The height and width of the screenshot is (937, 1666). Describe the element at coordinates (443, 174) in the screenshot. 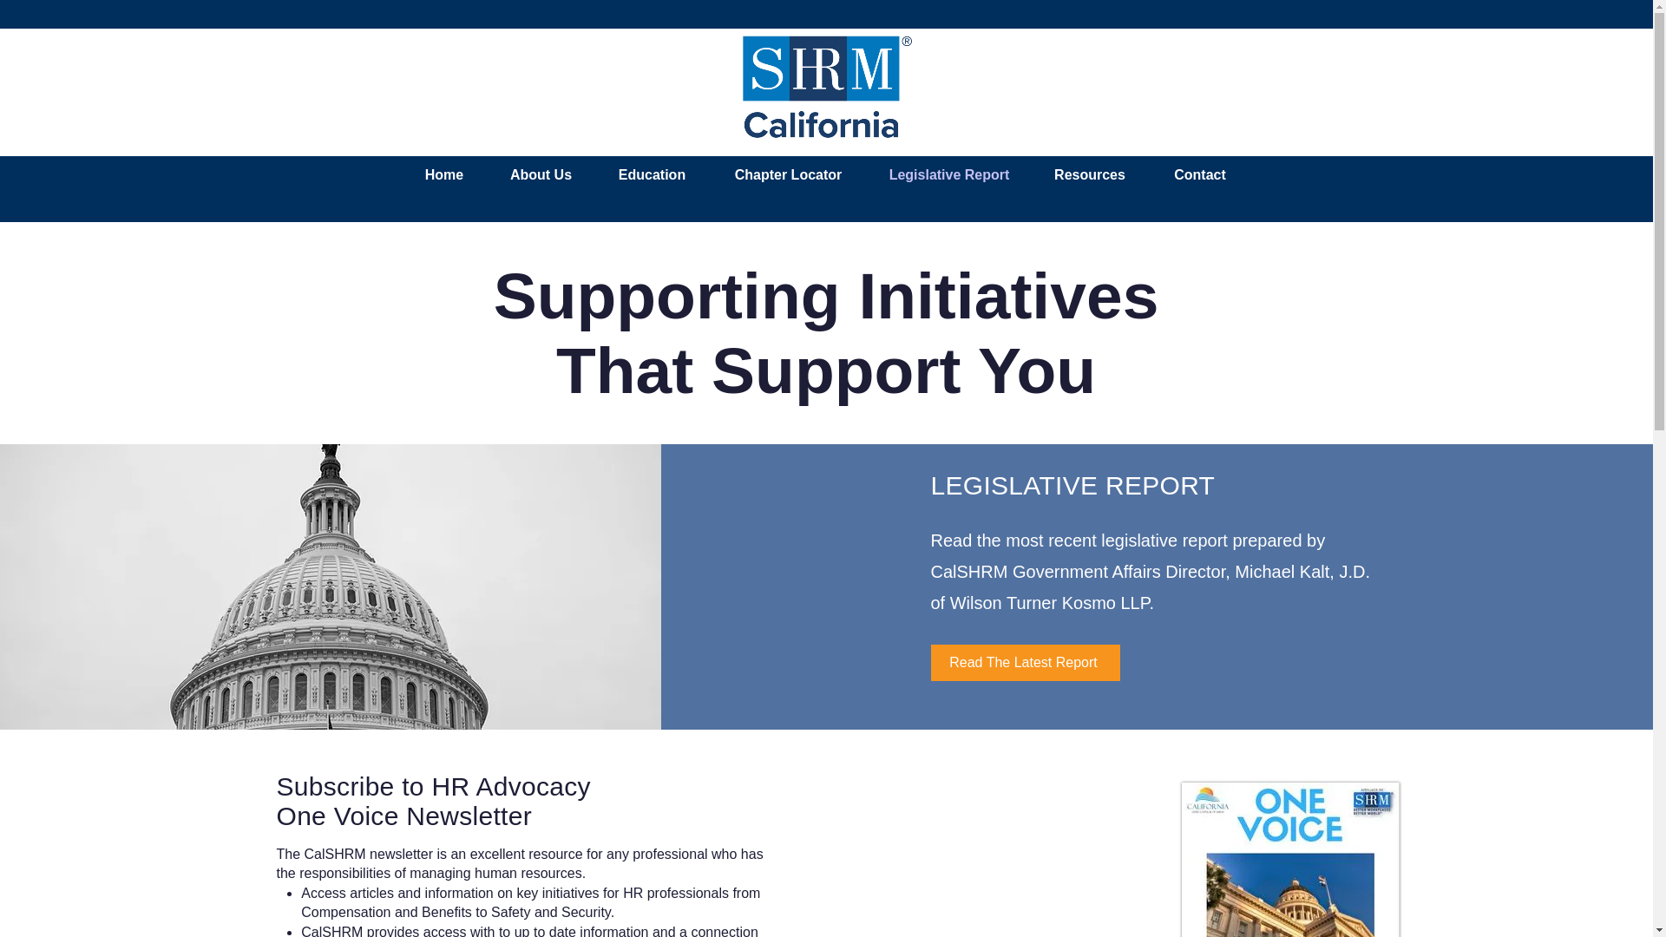

I see `Home` at that location.